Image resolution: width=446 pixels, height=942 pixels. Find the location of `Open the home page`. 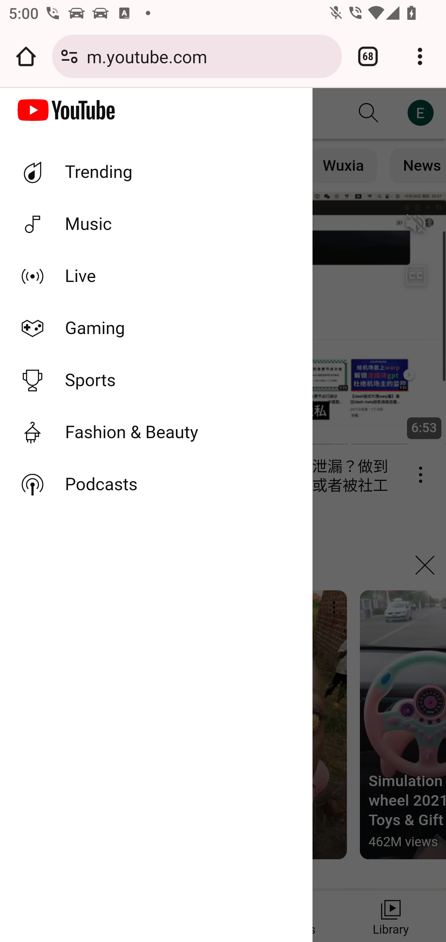

Open the home page is located at coordinates (26, 56).